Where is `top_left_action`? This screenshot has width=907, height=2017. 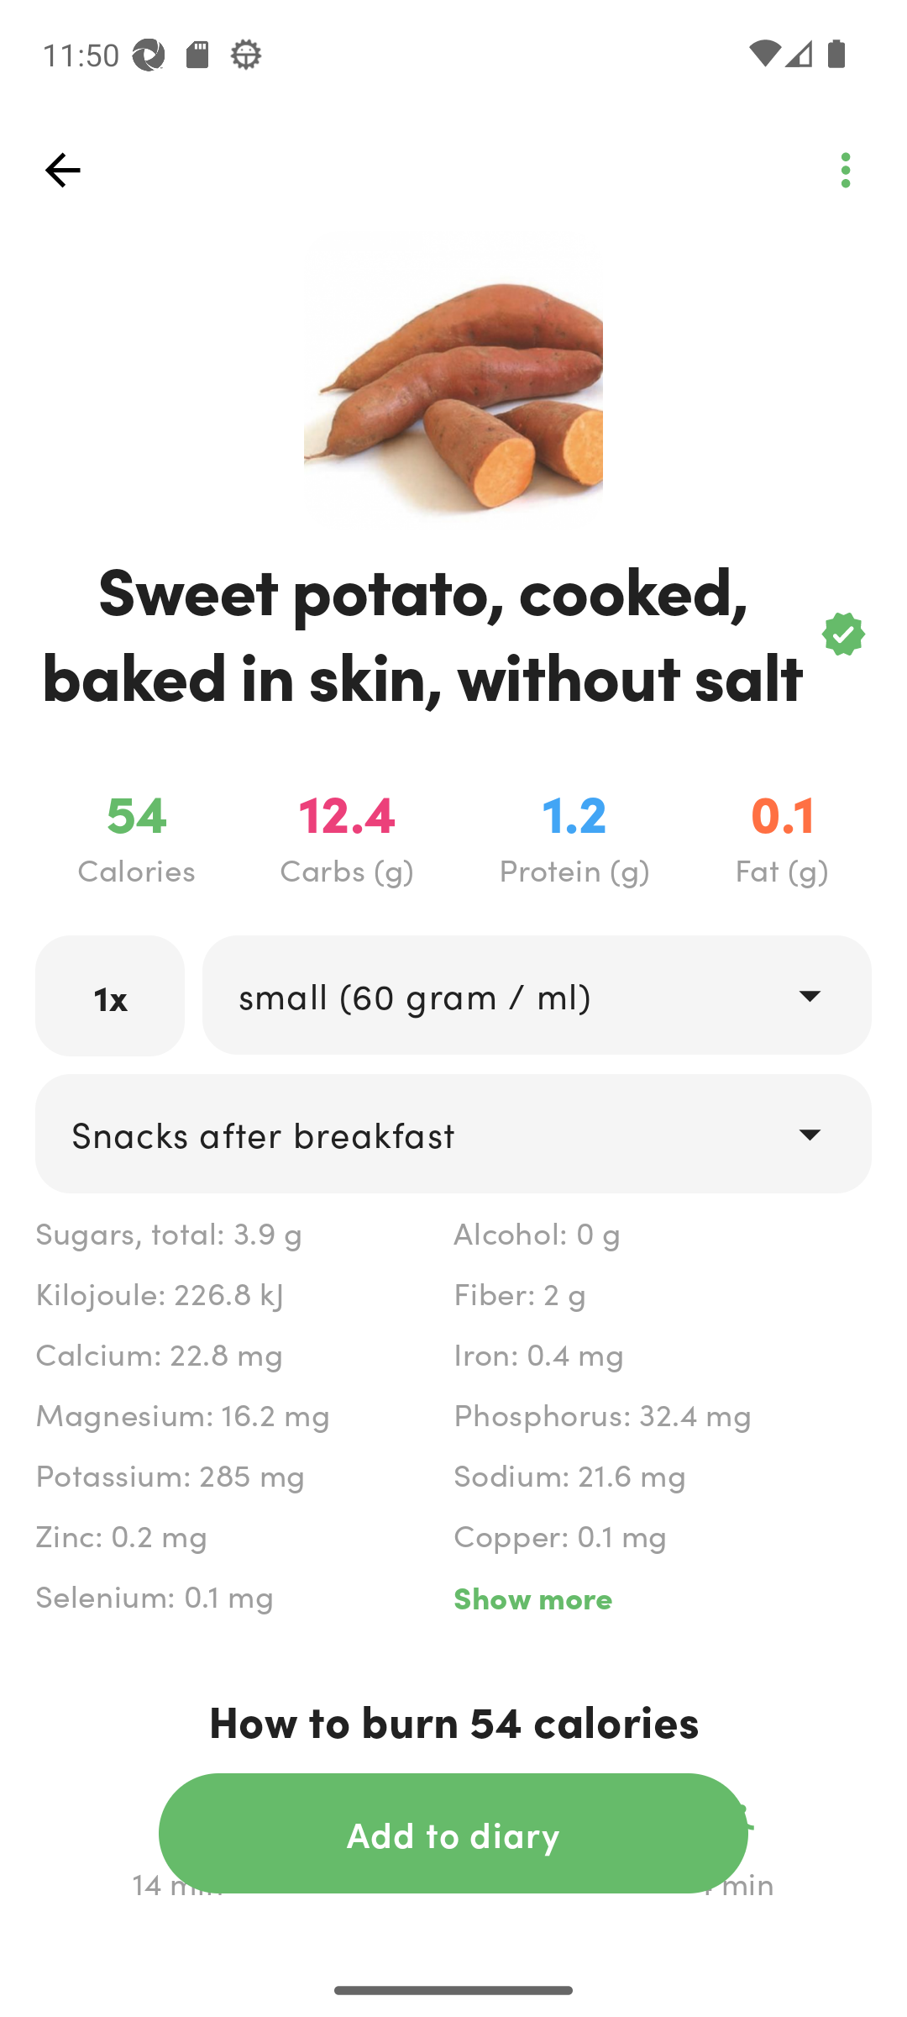 top_left_action is located at coordinates (62, 170).